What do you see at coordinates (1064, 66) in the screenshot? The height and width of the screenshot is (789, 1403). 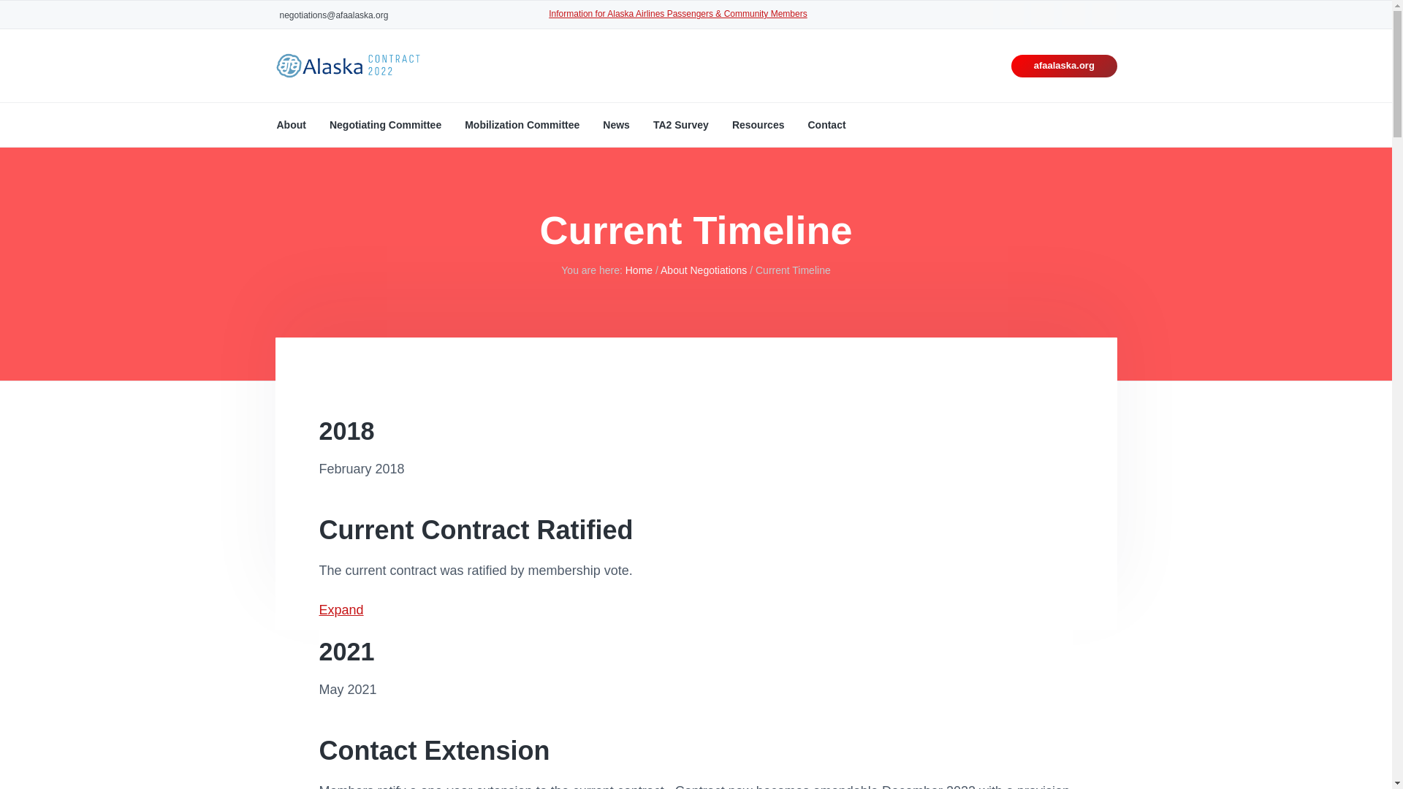 I see `afaalaska.org` at bounding box center [1064, 66].